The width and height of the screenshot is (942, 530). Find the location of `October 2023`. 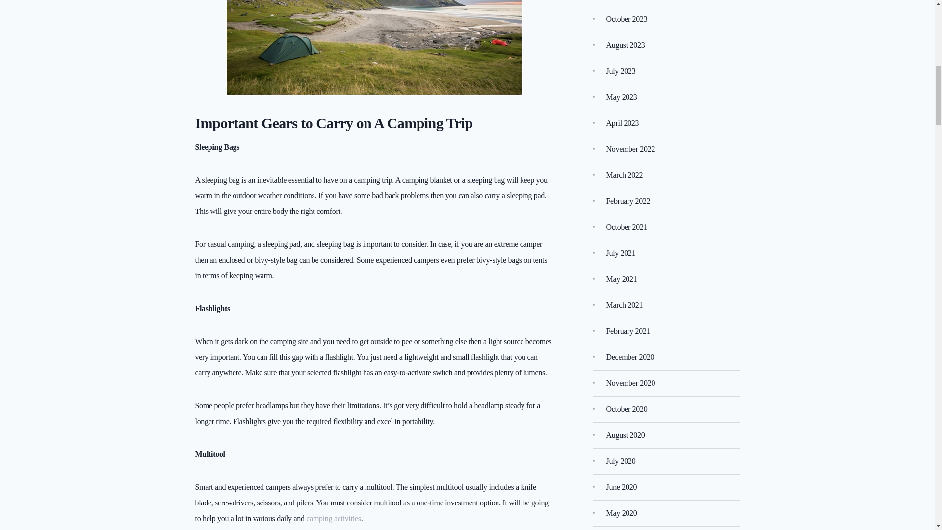

October 2023 is located at coordinates (627, 19).